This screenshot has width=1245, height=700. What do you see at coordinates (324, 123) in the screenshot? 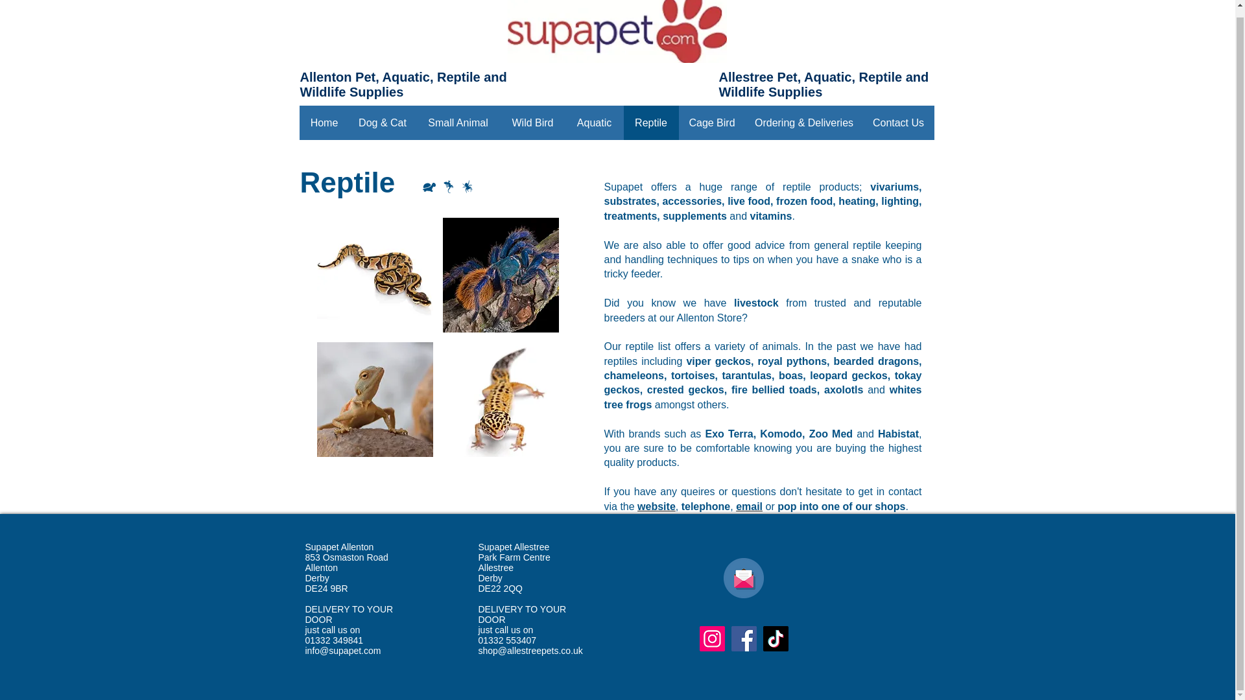
I see `Home` at bounding box center [324, 123].